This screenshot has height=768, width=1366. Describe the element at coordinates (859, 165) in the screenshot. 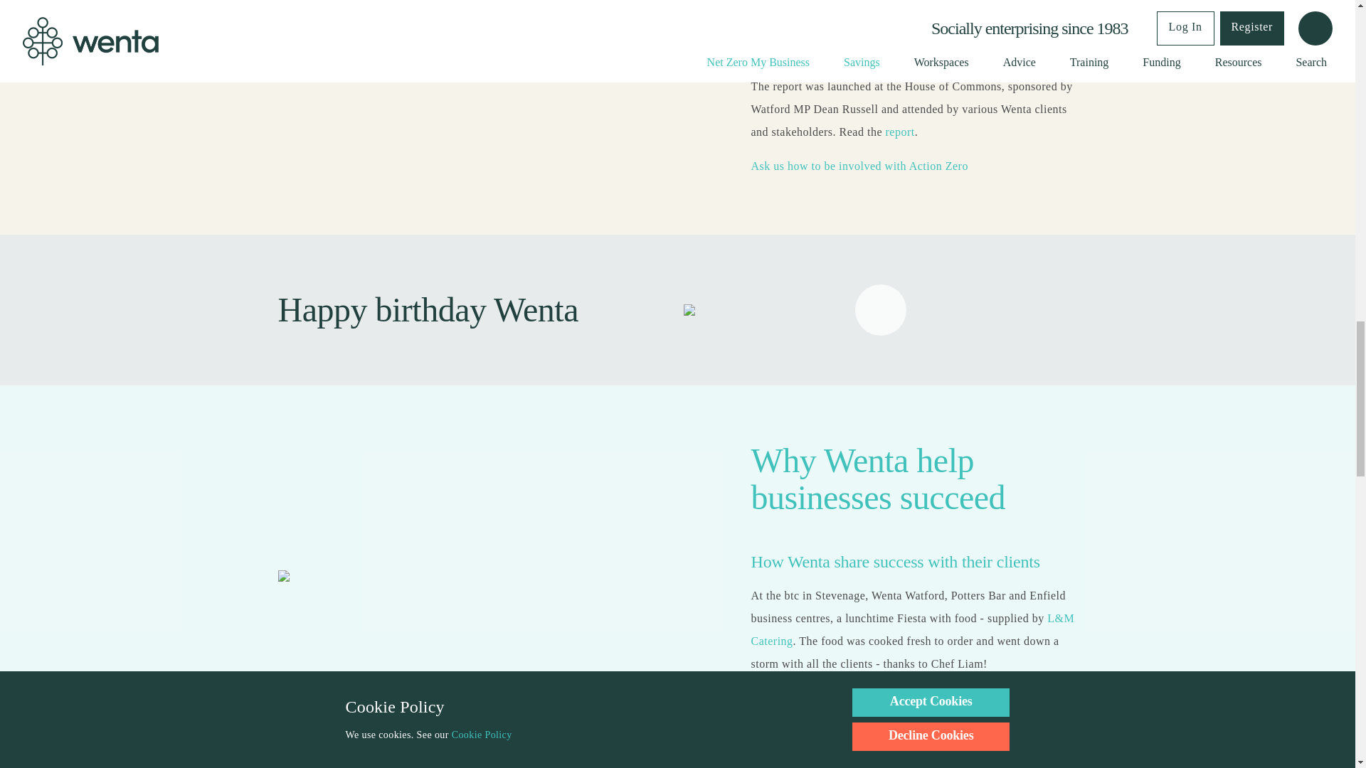

I see `Action Zero` at that location.